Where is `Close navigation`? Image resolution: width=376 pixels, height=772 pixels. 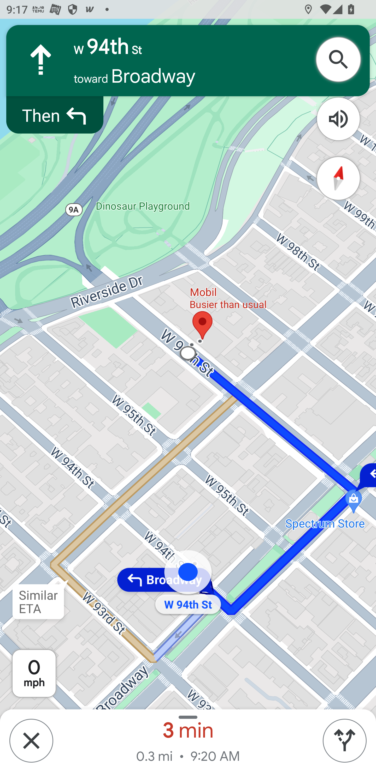
Close navigation is located at coordinates (31, 741).